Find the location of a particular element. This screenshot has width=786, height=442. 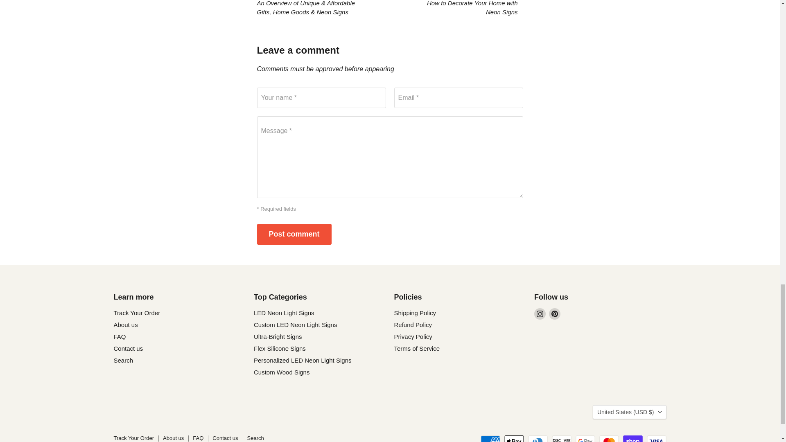

American Express is located at coordinates (490, 439).